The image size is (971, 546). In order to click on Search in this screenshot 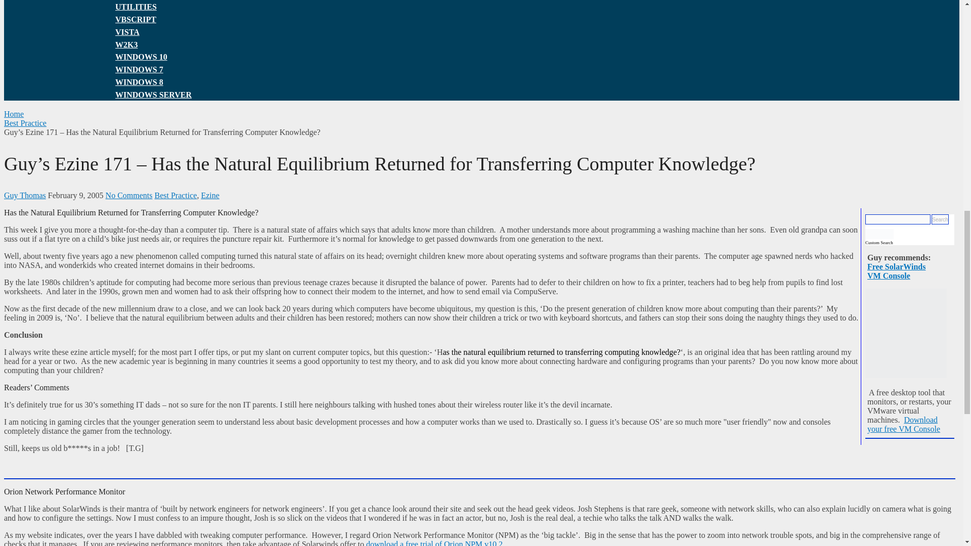, I will do `click(940, 219)`.